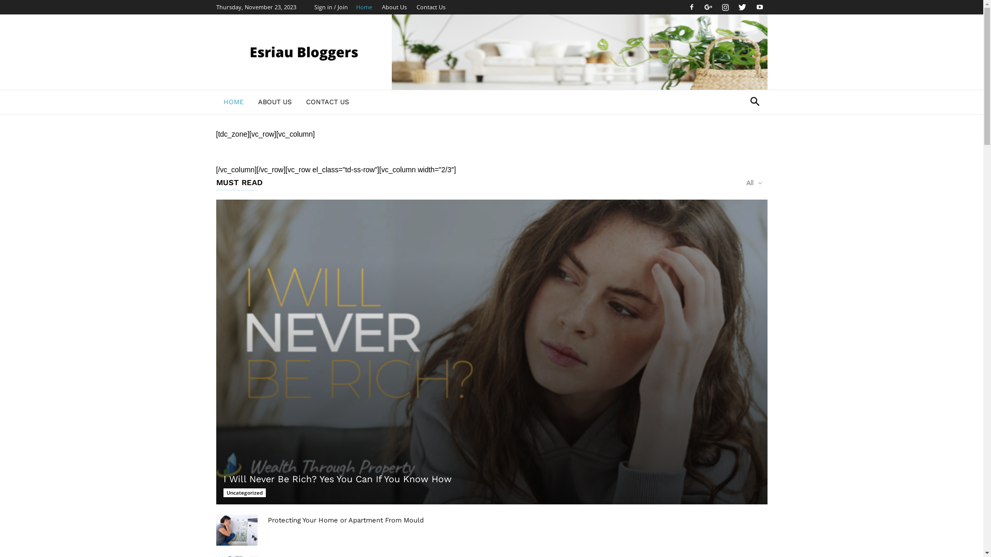  What do you see at coordinates (337, 479) in the screenshot?
I see `I Will Never Be Rich? Yes You Can If You Know How` at bounding box center [337, 479].